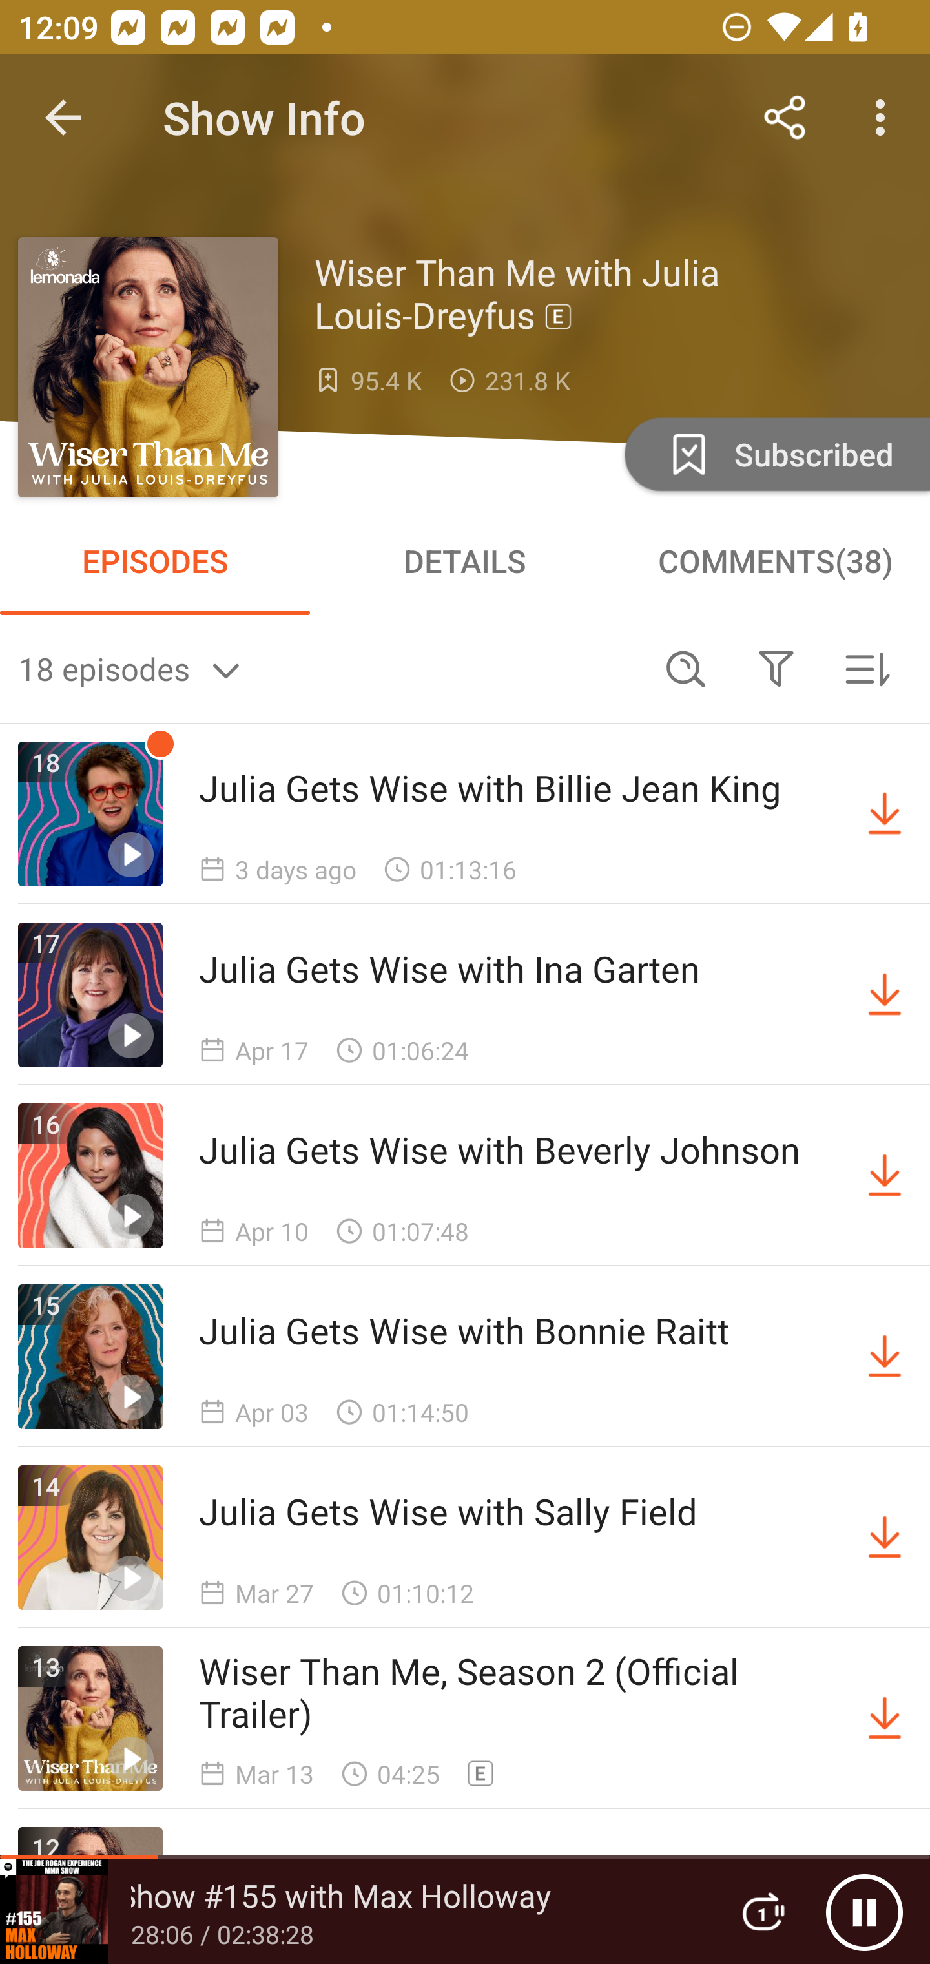  I want to click on Download, so click(885, 1538).